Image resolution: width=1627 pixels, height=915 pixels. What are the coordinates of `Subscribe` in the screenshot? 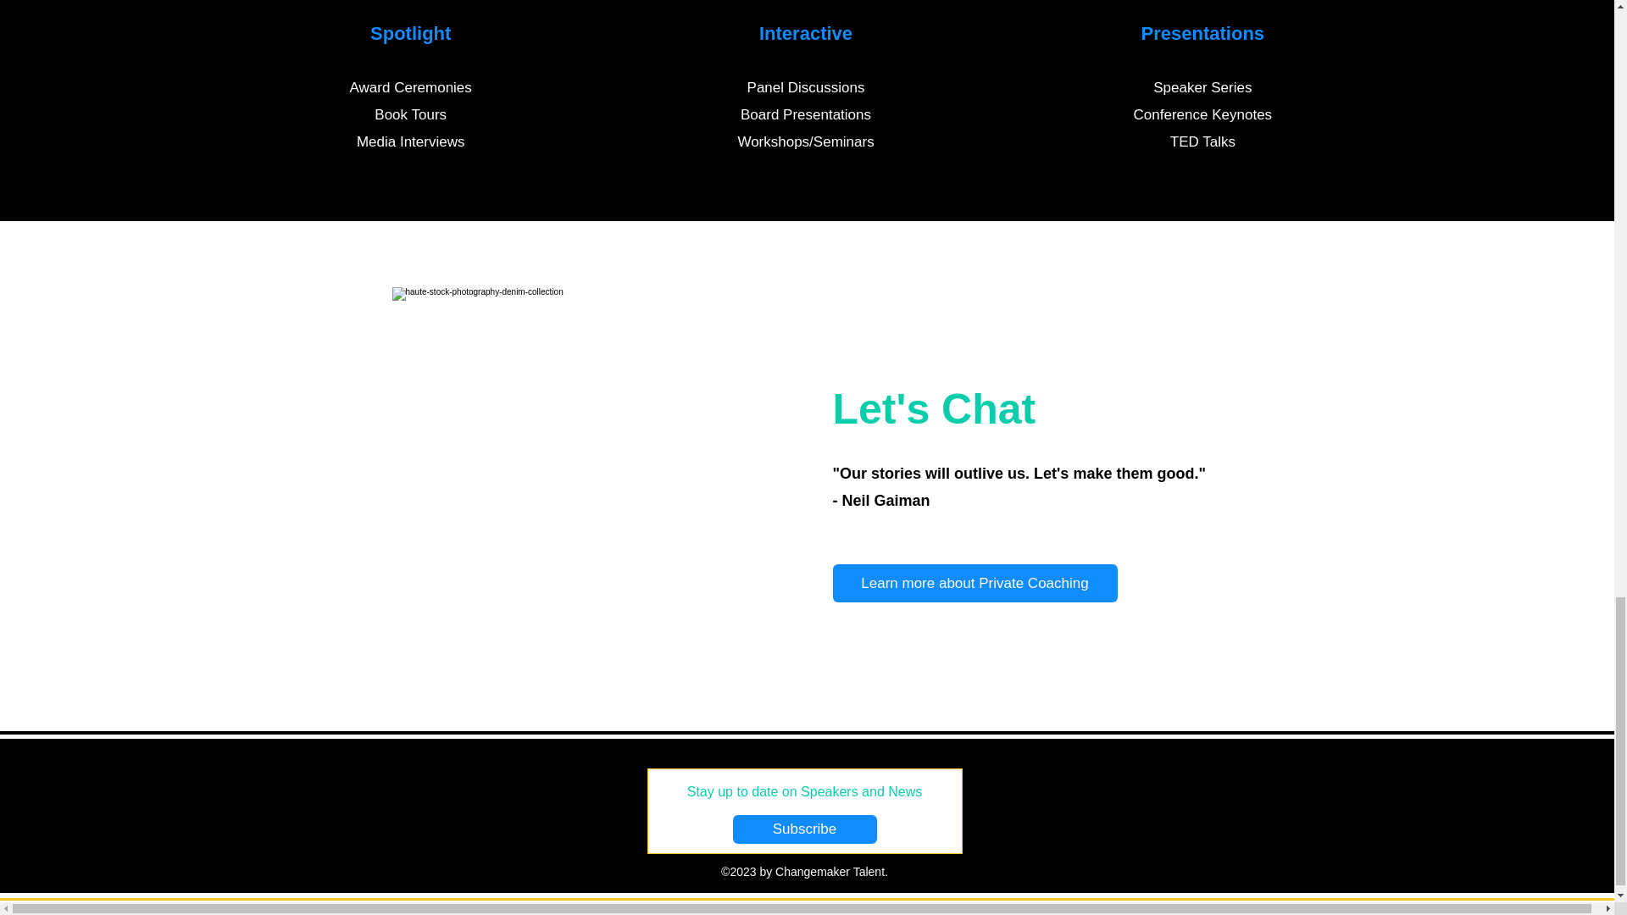 It's located at (804, 829).